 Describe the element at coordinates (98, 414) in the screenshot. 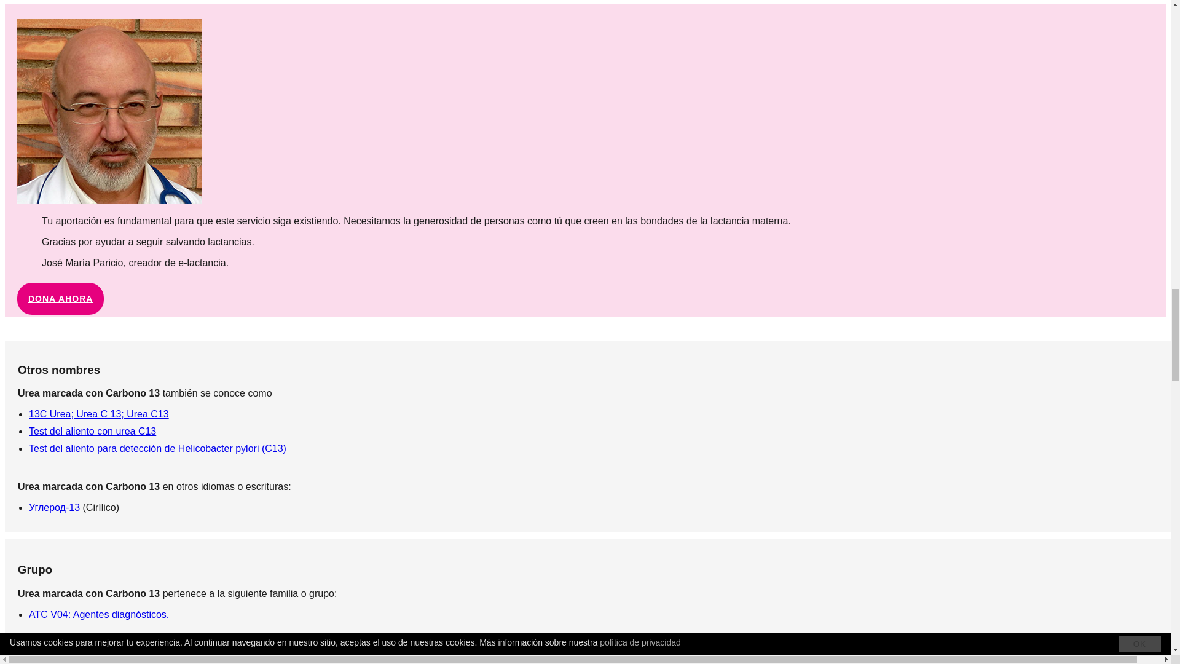

I see `13C Urea; Urea C 13; Urea C13` at that location.